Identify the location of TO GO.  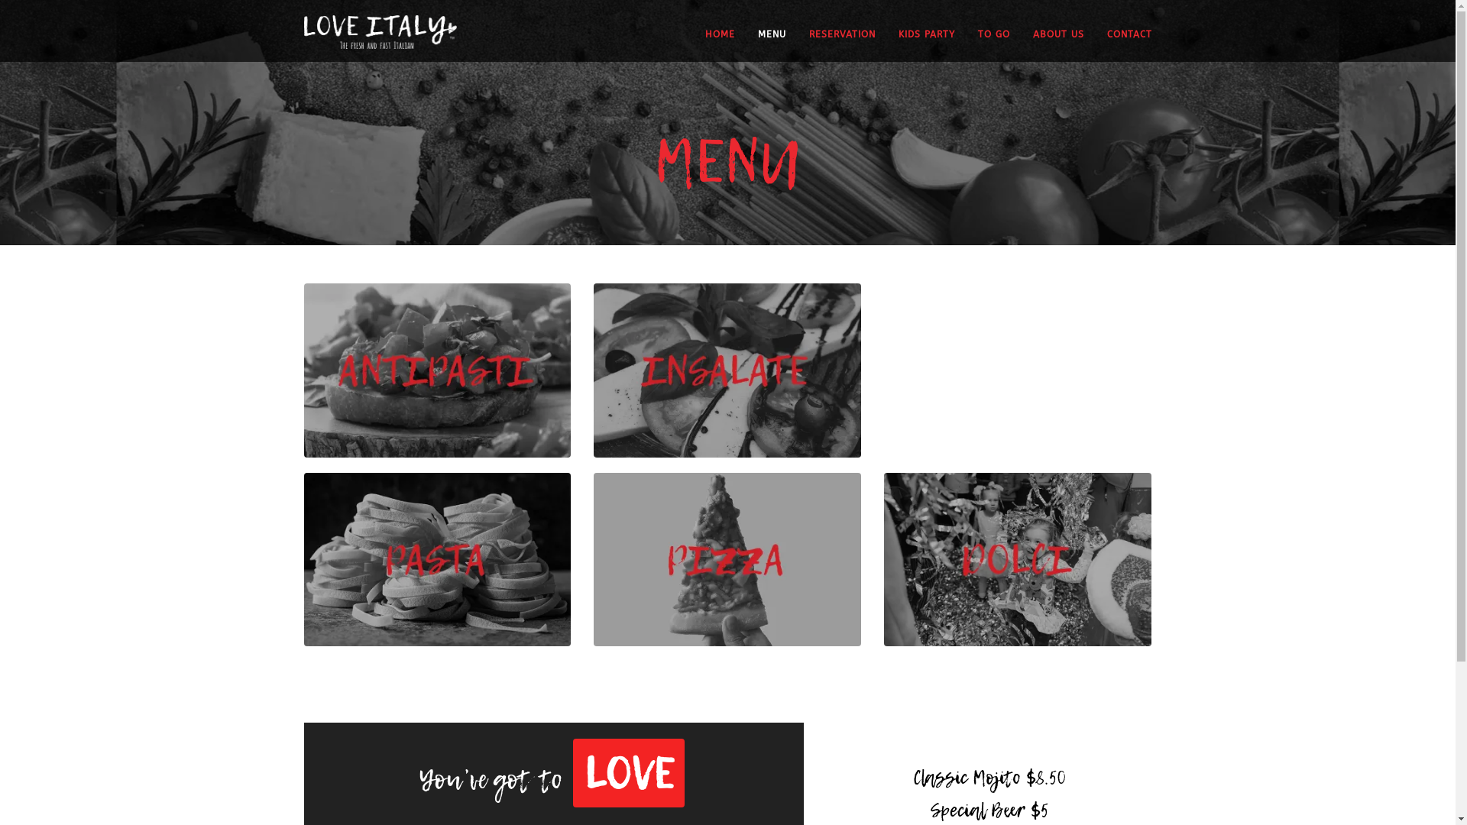
(983, 44).